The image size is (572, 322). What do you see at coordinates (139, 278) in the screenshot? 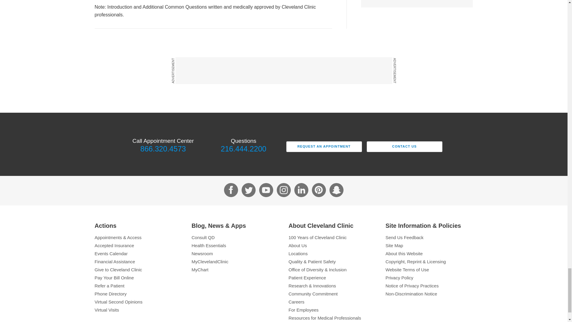
I see `Pay Your Bill` at bounding box center [139, 278].